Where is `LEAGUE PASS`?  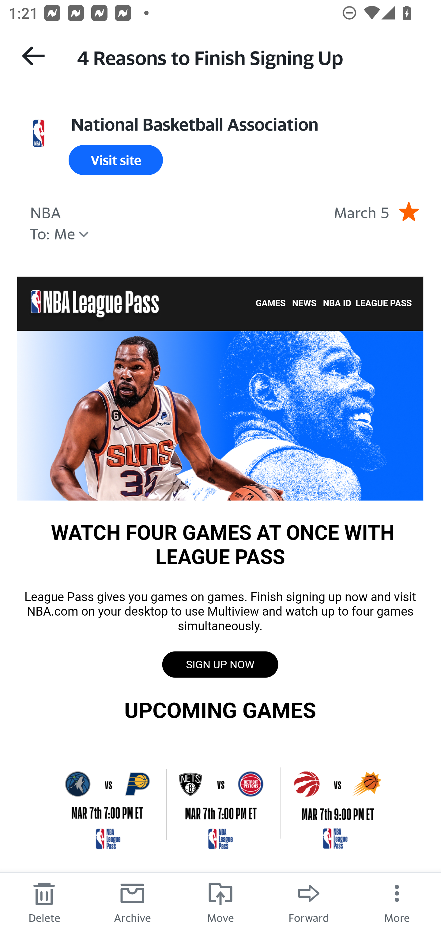 LEAGUE PASS is located at coordinates (383, 304).